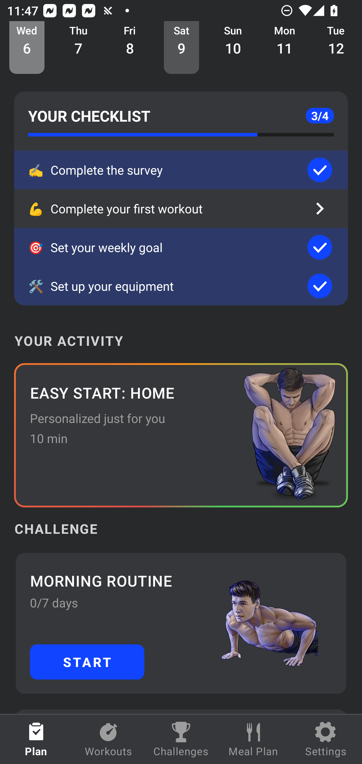  What do you see at coordinates (87, 661) in the screenshot?
I see `START` at bounding box center [87, 661].